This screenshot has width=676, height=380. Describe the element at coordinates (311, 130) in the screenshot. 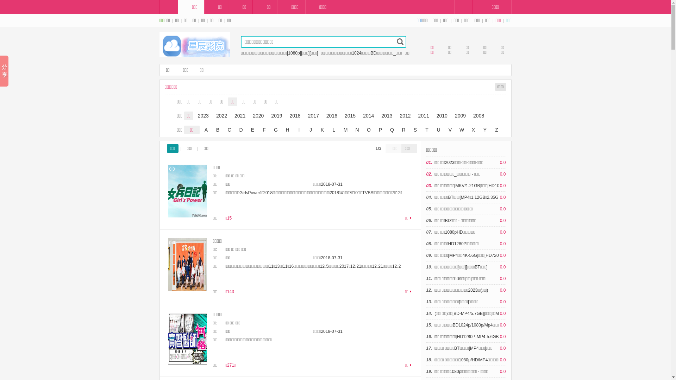

I see `J` at that location.